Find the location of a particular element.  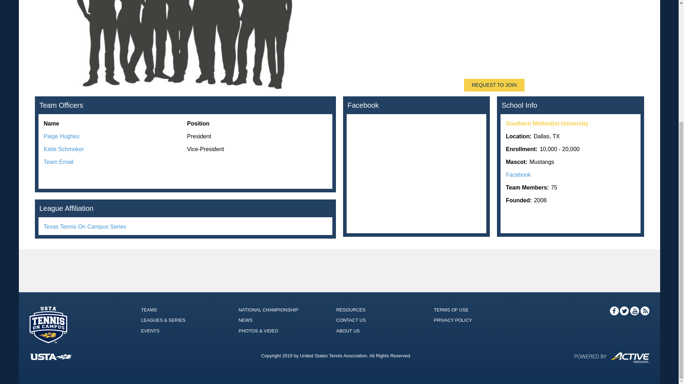

Terms of Use is located at coordinates (451, 310).